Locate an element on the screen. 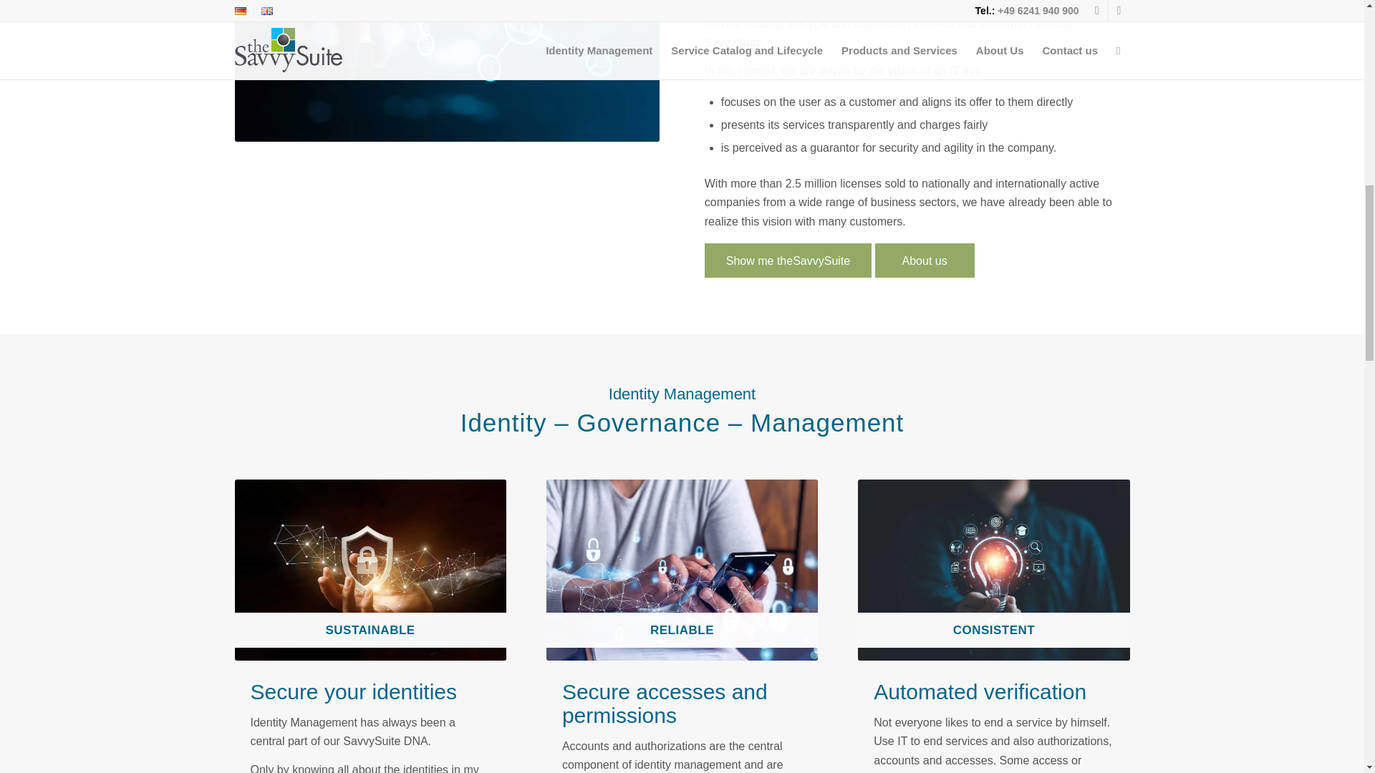  IDM-zuverlaessig is located at coordinates (682, 570).